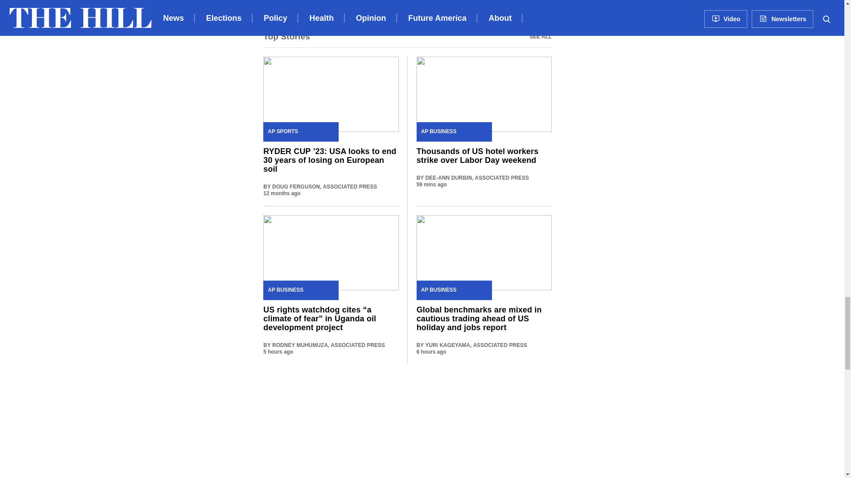  Describe the element at coordinates (286, 36) in the screenshot. I see `Top Stories` at that location.